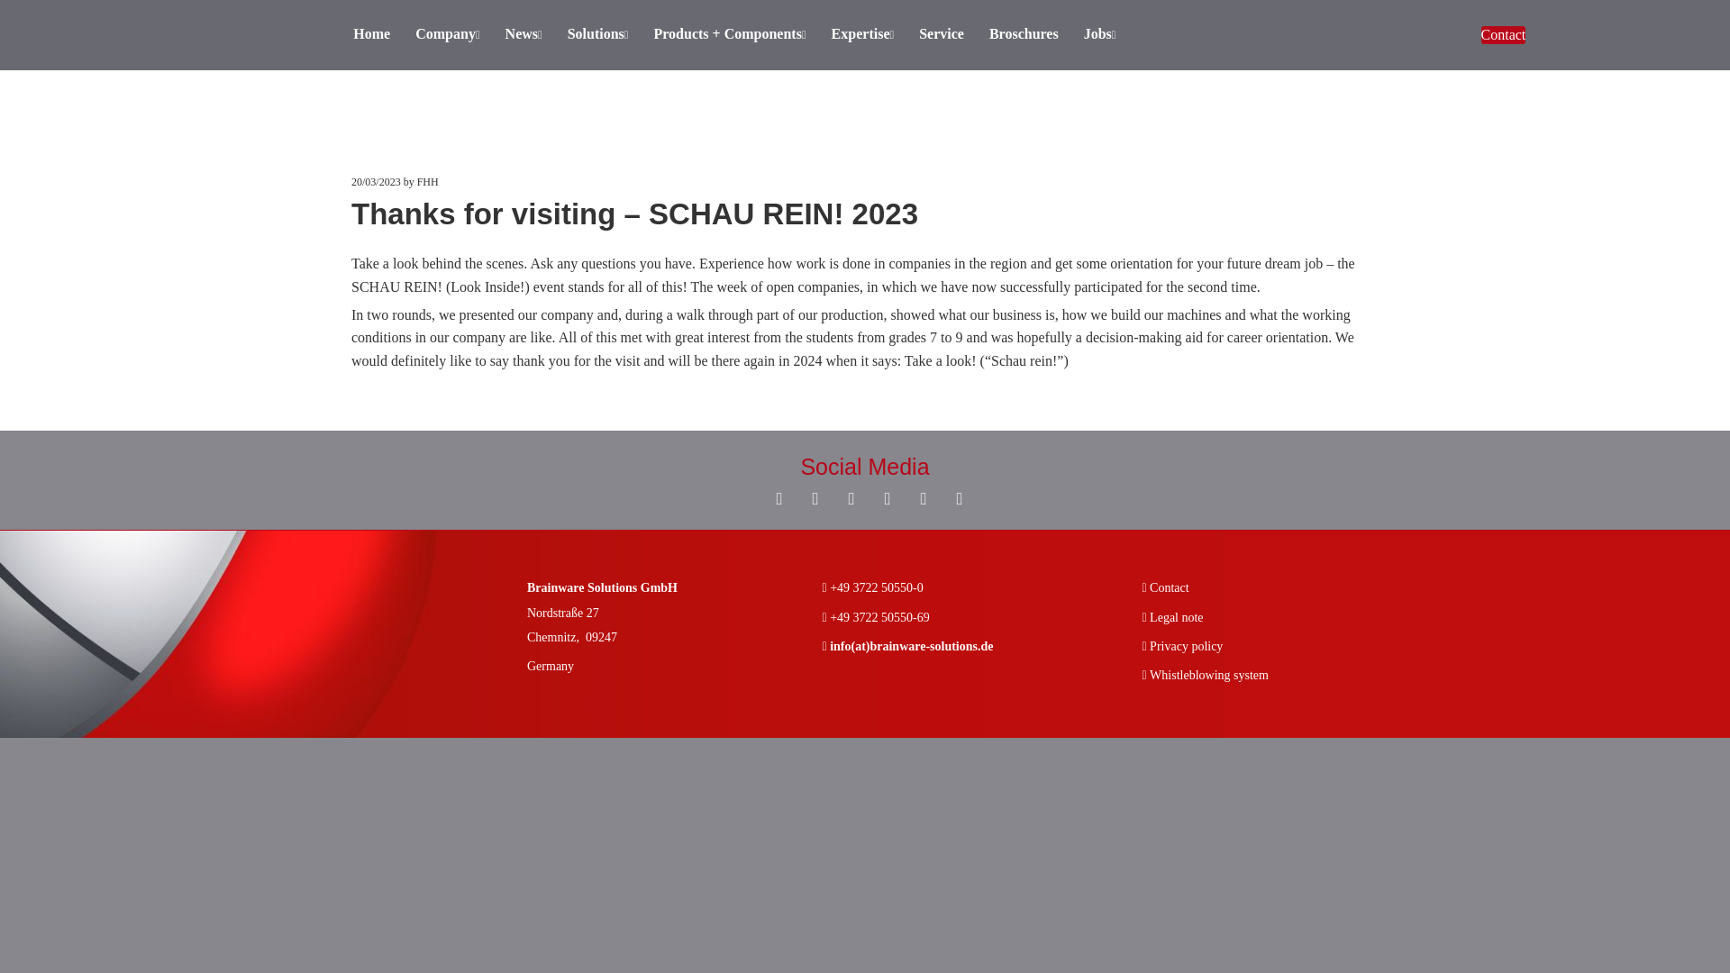 The width and height of the screenshot is (1730, 973). What do you see at coordinates (815, 497) in the screenshot?
I see `Instagram` at bounding box center [815, 497].